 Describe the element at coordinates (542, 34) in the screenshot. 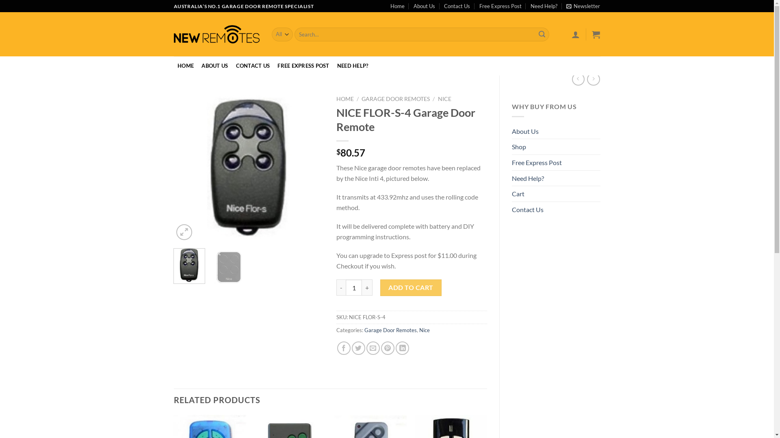

I see `Search` at that location.